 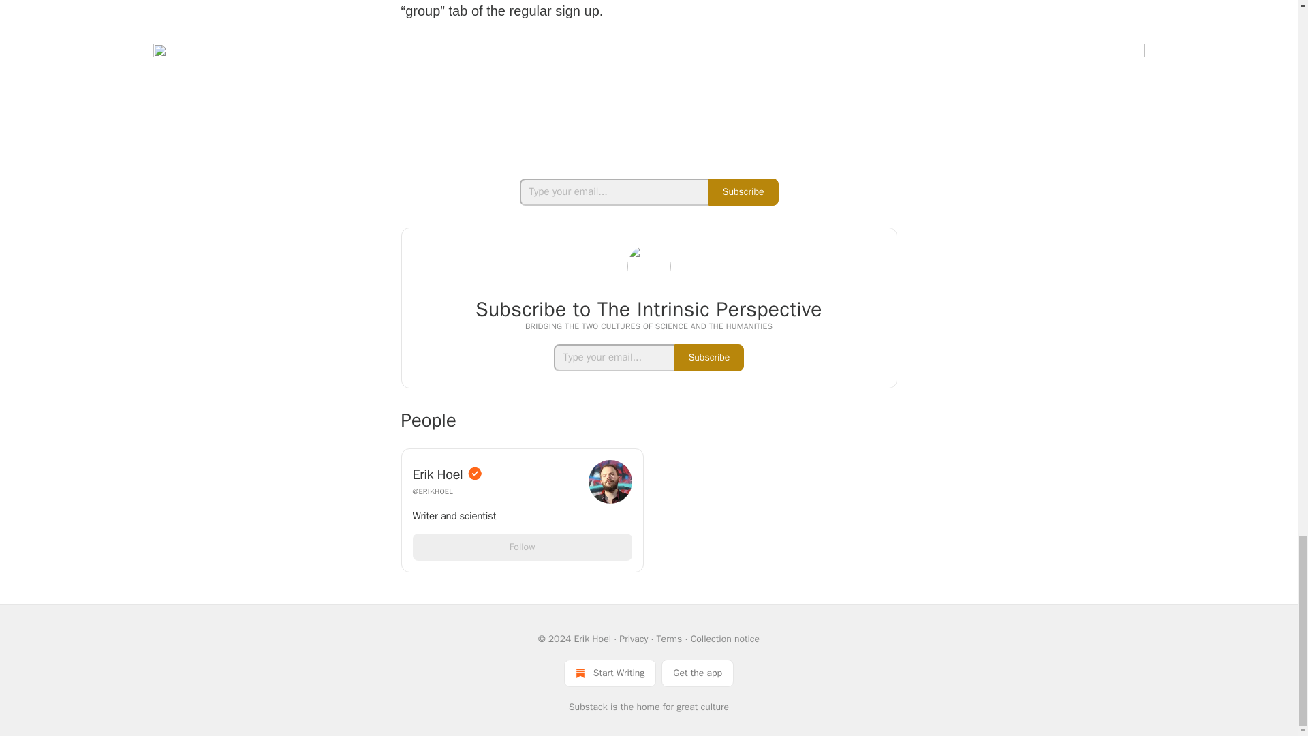 What do you see at coordinates (743, 192) in the screenshot?
I see `Subscribe` at bounding box center [743, 192].